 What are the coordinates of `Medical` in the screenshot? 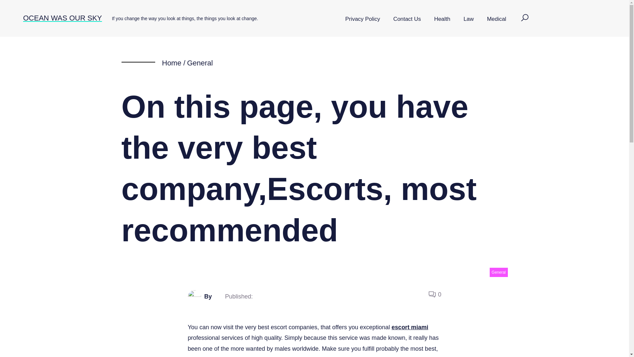 It's located at (497, 19).